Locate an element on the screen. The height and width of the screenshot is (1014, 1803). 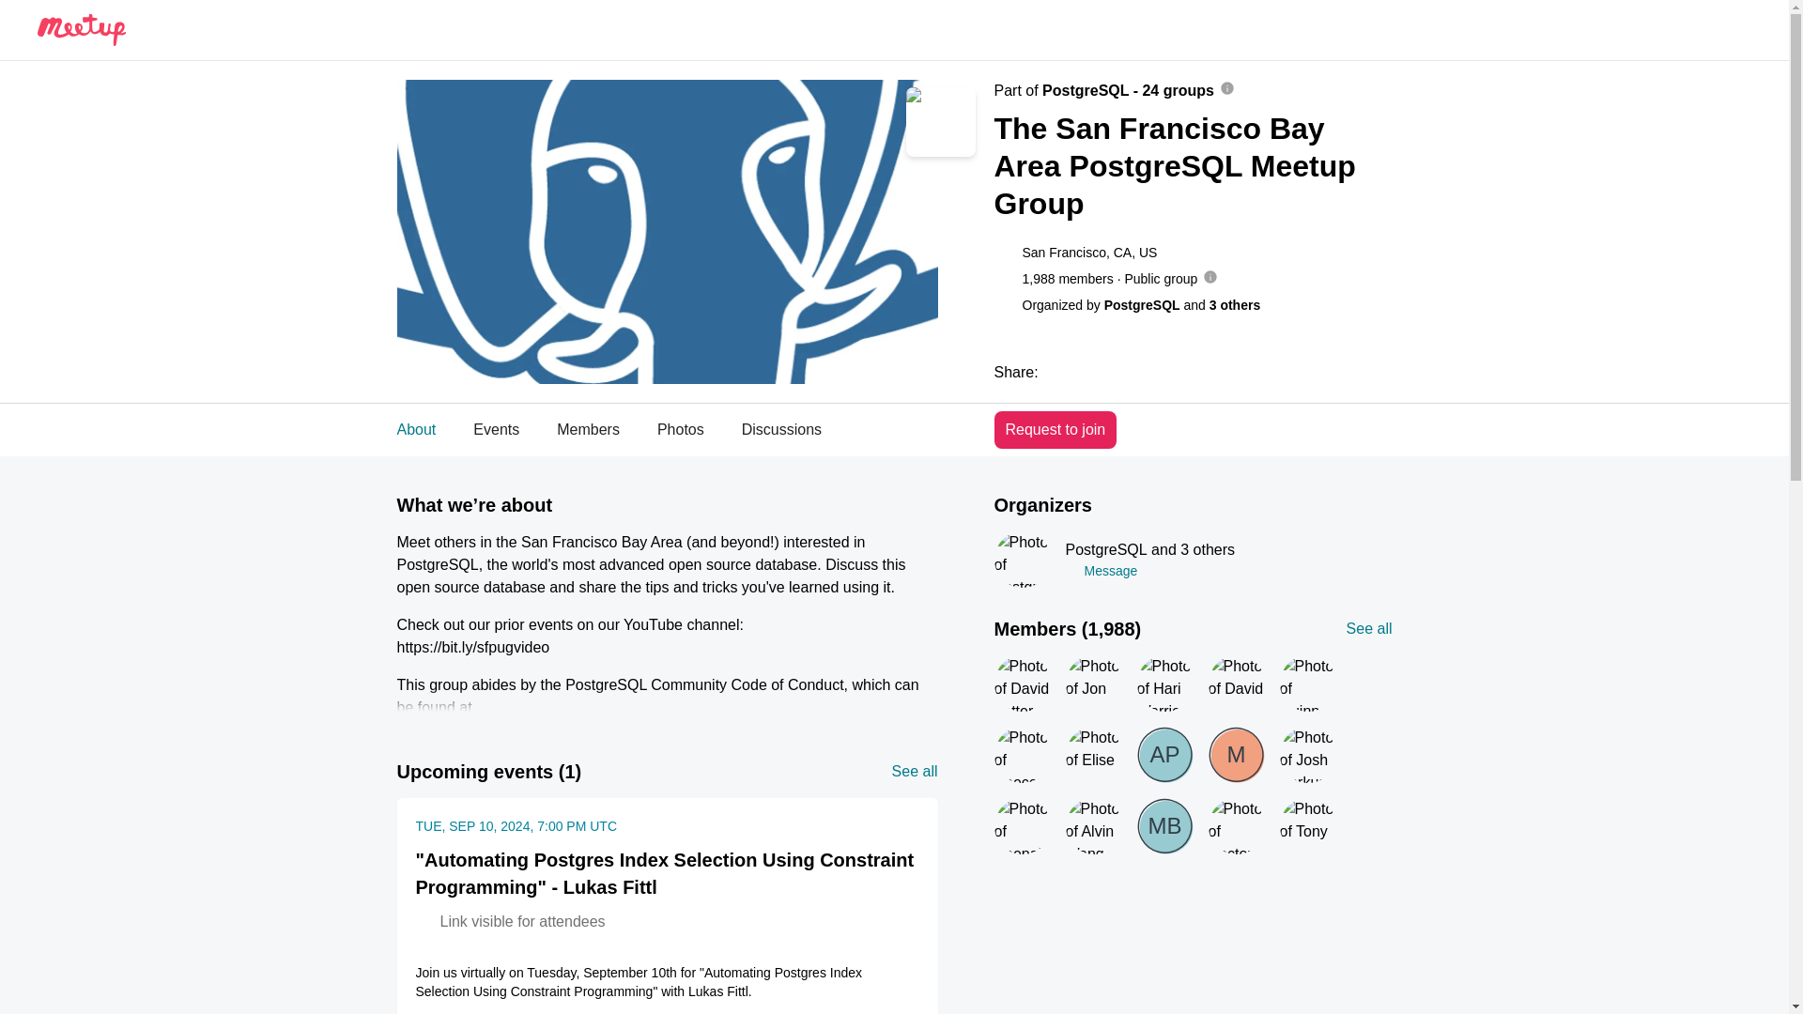
San Francisco, CA, US is located at coordinates (1089, 252).